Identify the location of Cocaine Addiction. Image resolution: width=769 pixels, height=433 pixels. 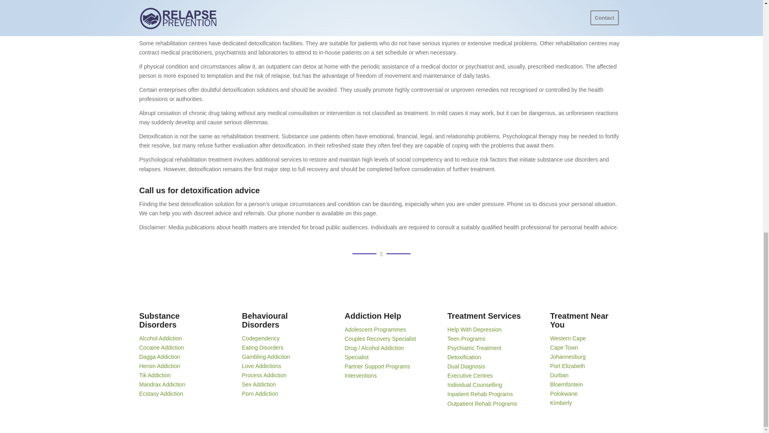
(162, 347).